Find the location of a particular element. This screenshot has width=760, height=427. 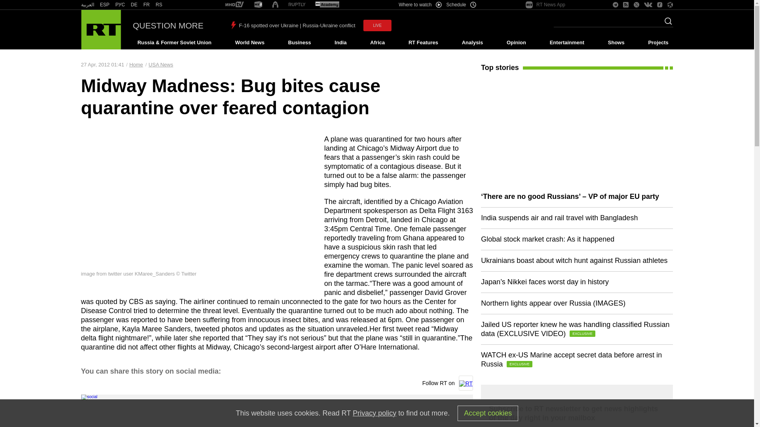

QUESTION MORE is located at coordinates (168, 25).